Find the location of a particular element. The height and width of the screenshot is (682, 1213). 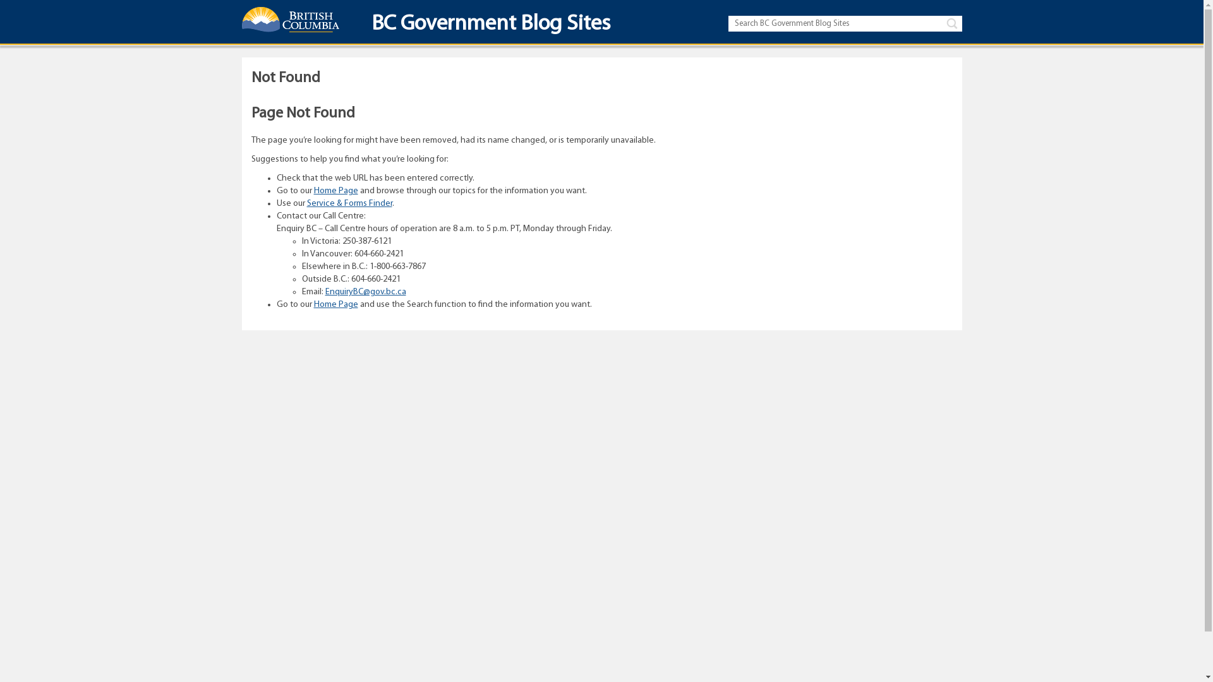

BC Government Blog Sites is located at coordinates (485, 28).